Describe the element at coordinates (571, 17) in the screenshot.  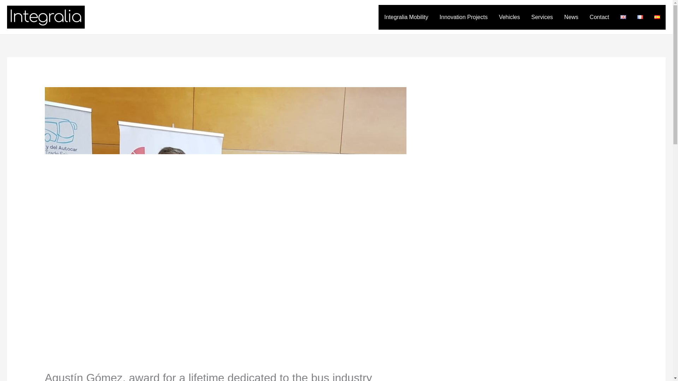
I see `News` at that location.